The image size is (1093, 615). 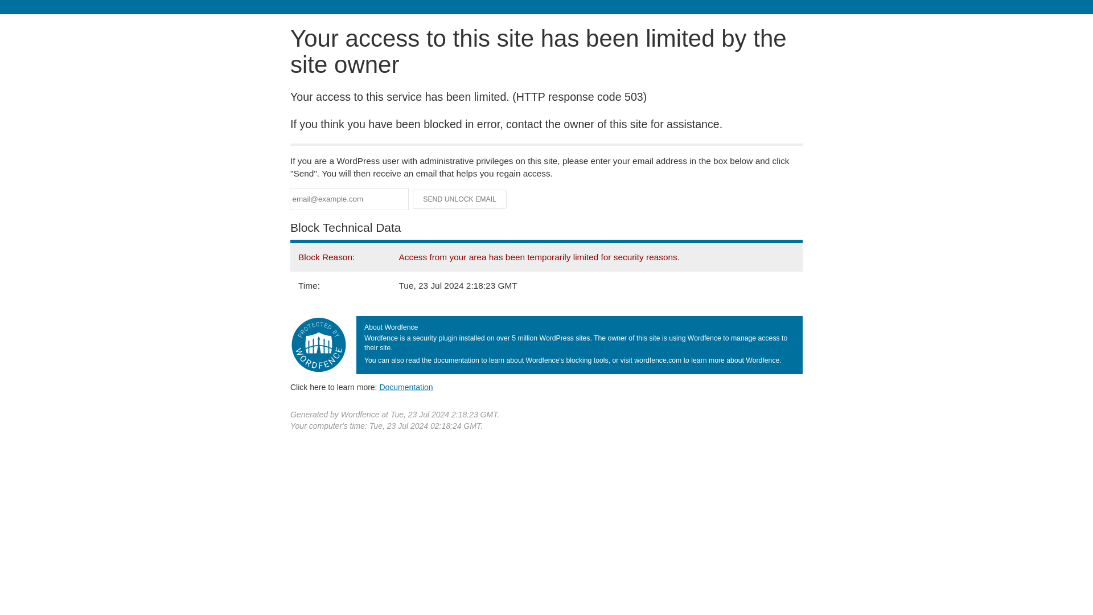 What do you see at coordinates (406, 387) in the screenshot?
I see `Documentation` at bounding box center [406, 387].